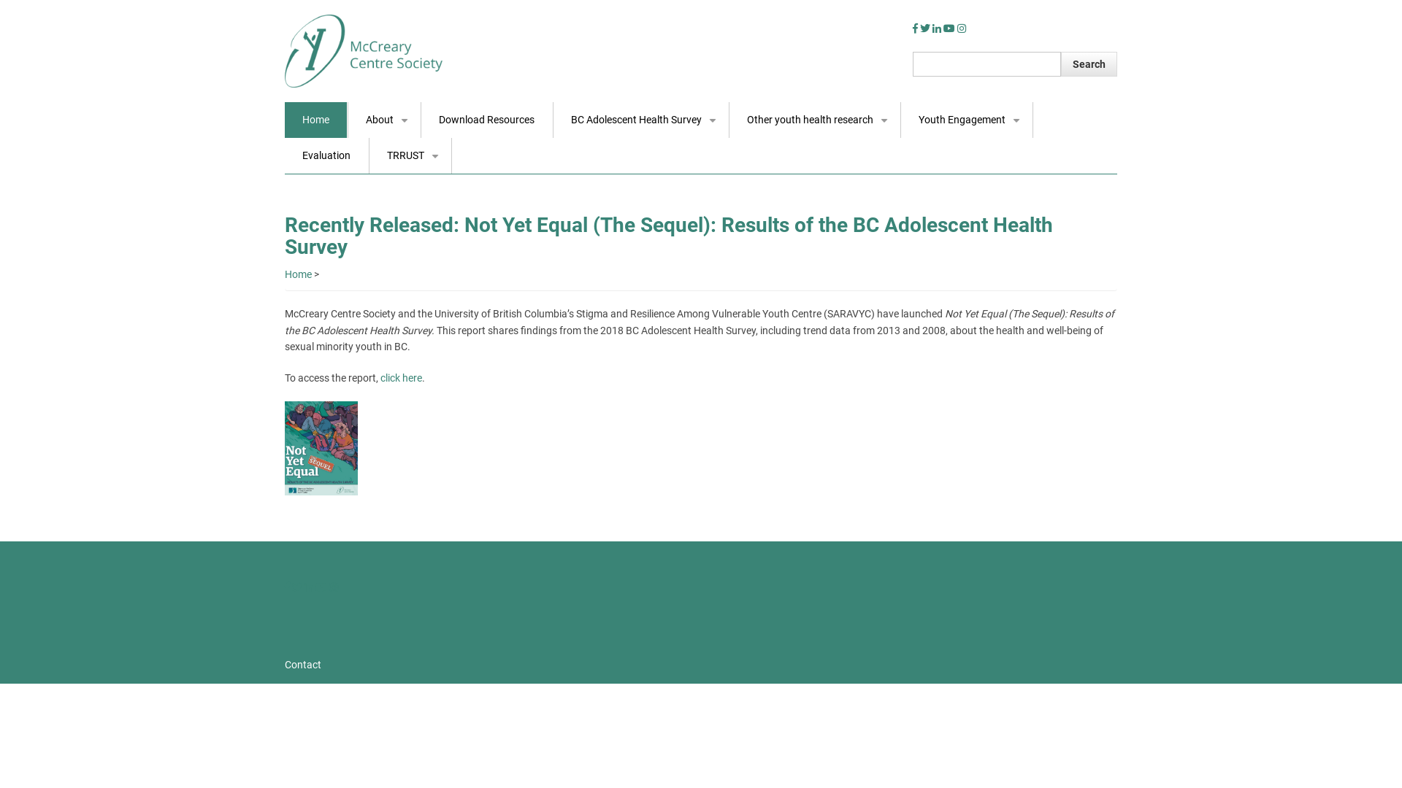 The image size is (1402, 788). I want to click on +
Other youth health research, so click(814, 120).